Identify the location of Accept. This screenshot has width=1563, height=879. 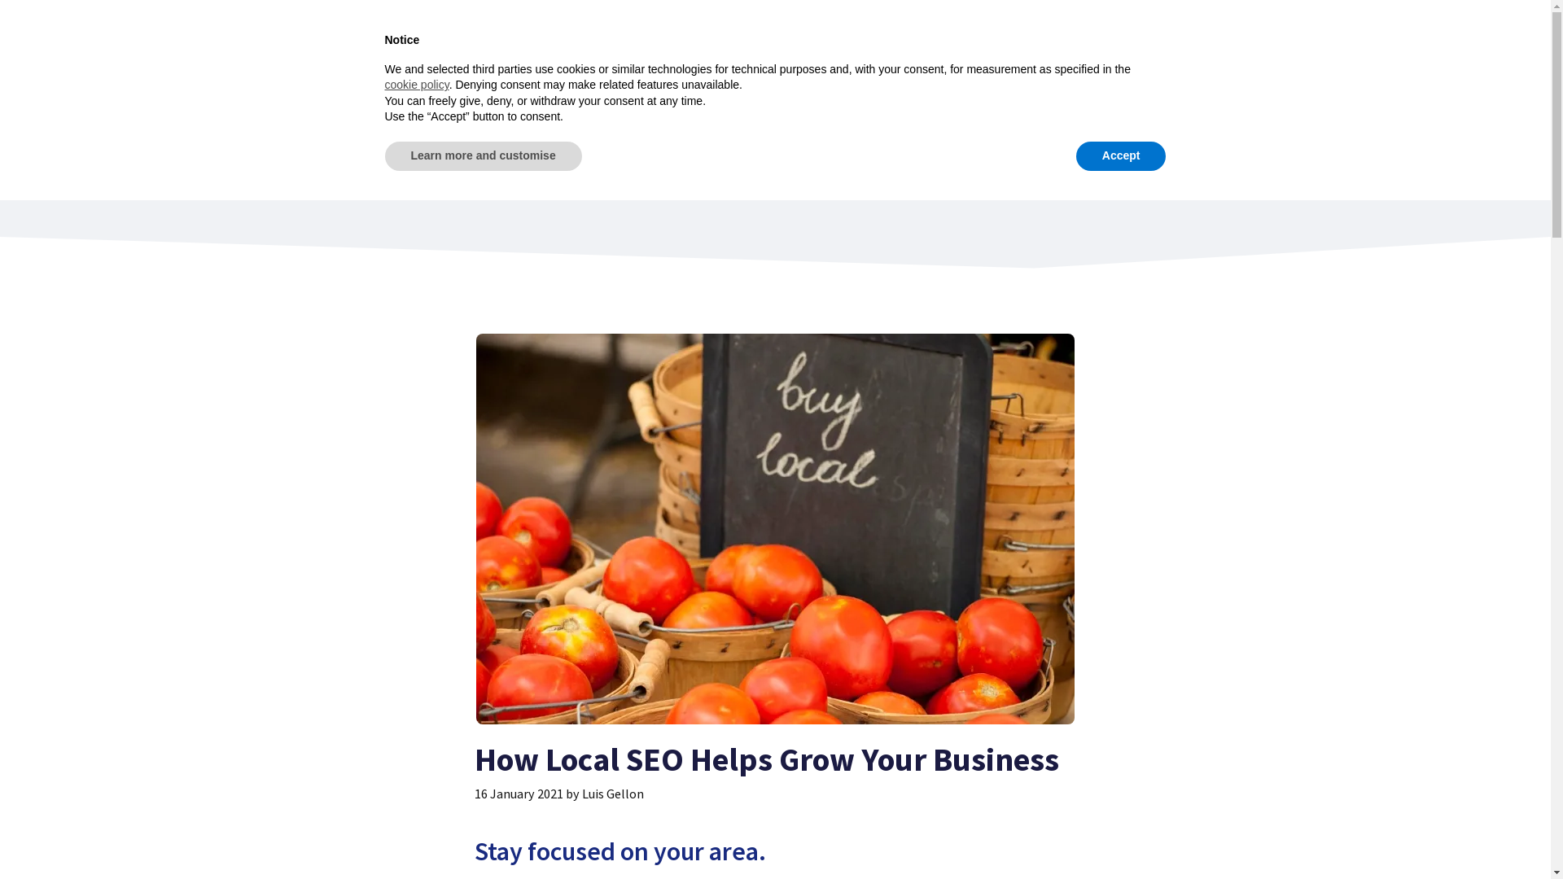
(1122, 156).